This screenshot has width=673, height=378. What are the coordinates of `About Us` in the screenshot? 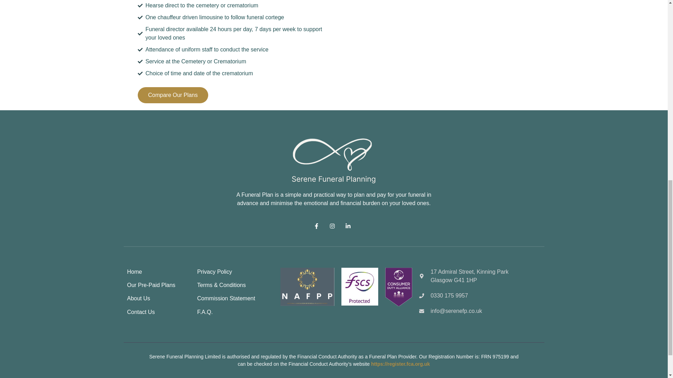 It's located at (138, 298).